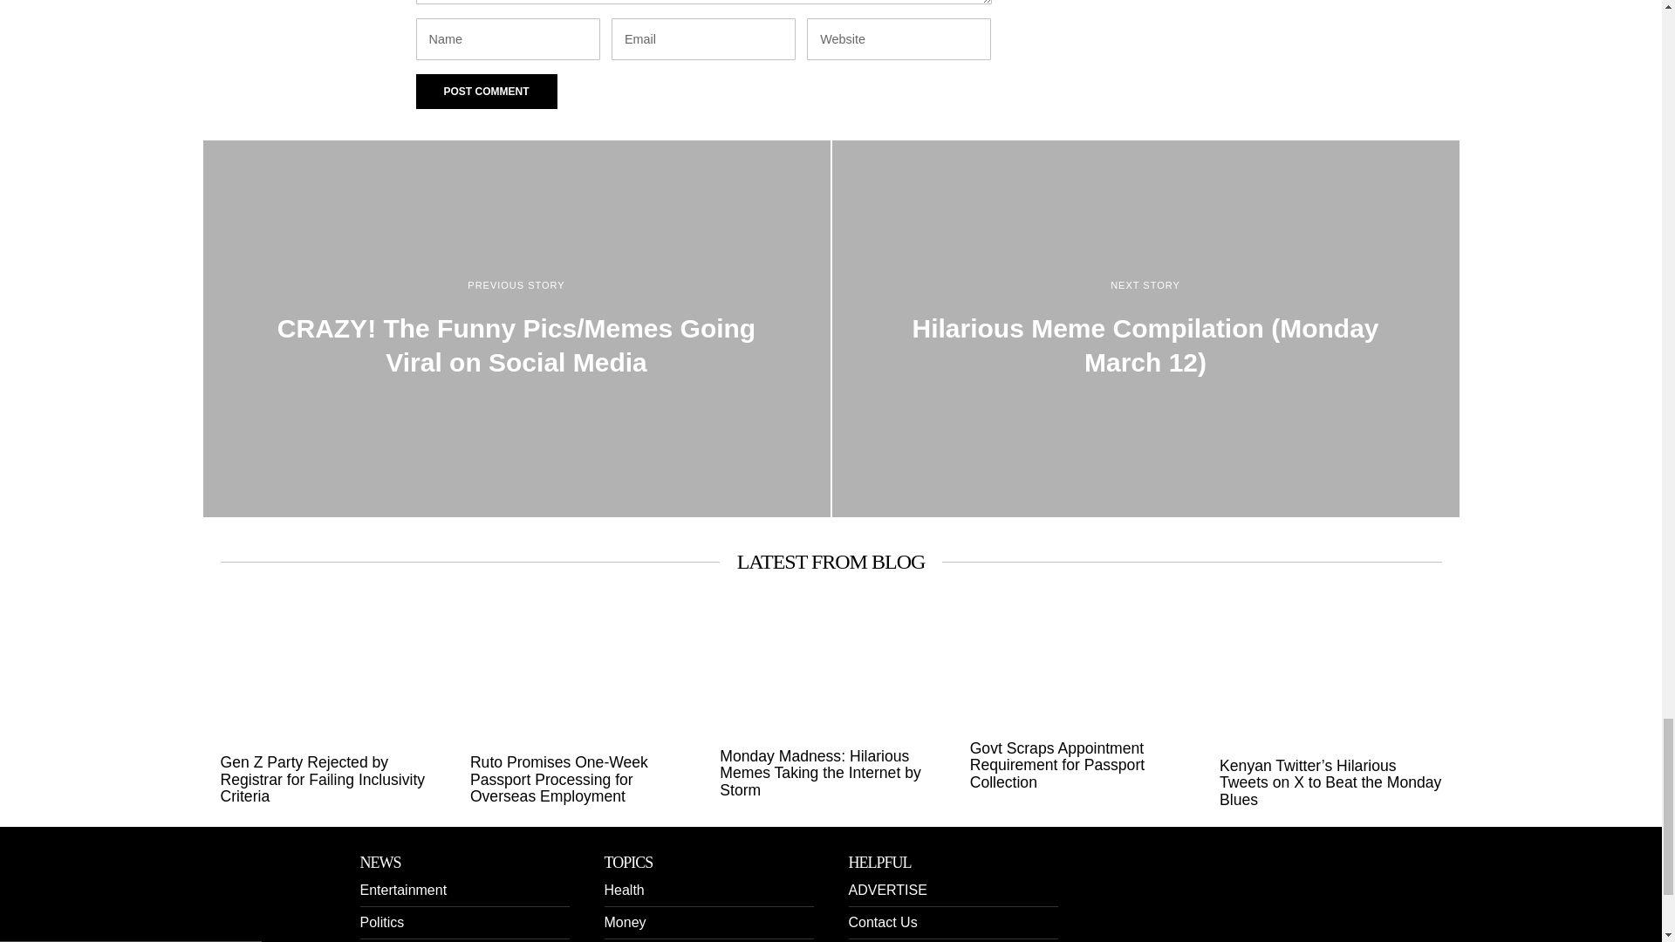 The width and height of the screenshot is (1675, 942). What do you see at coordinates (381, 921) in the screenshot?
I see `Politics` at bounding box center [381, 921].